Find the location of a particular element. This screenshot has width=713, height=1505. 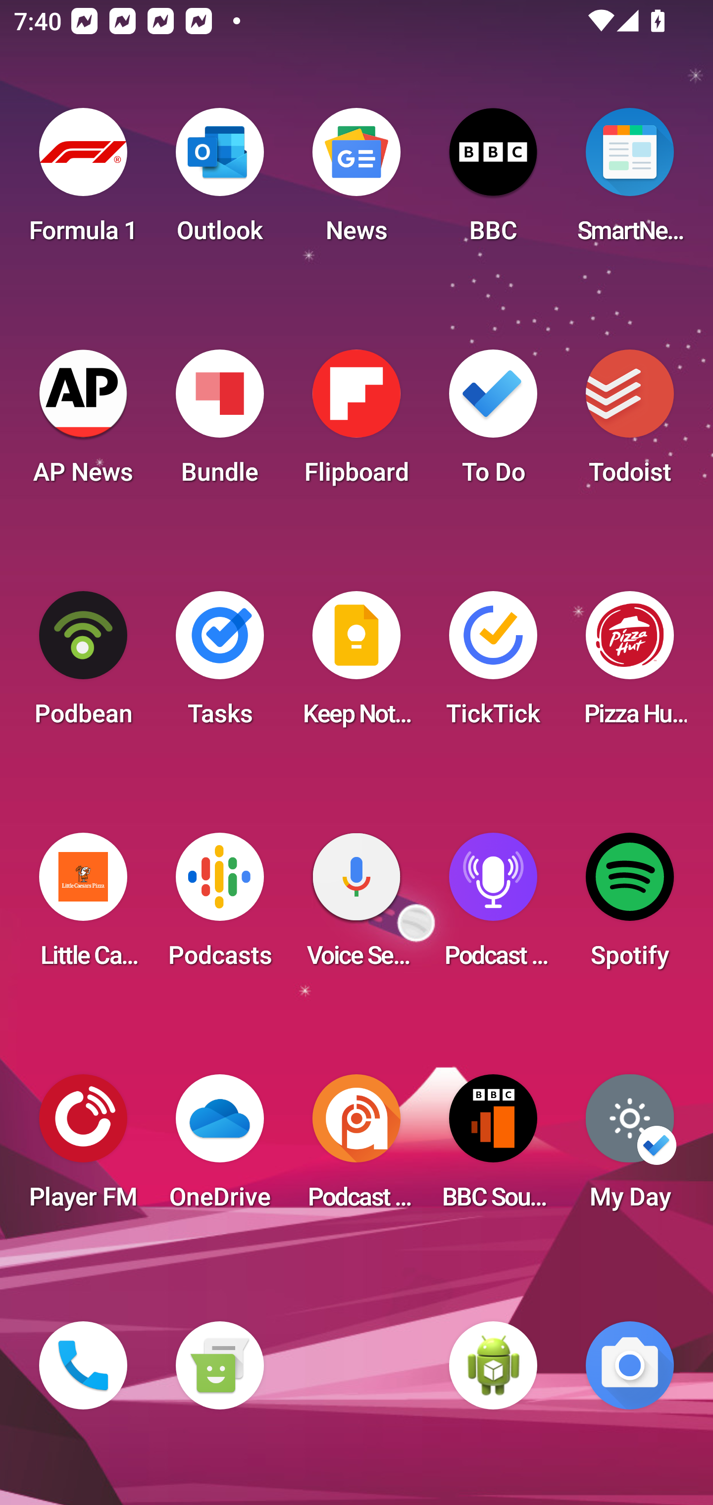

Bundle is located at coordinates (219, 423).